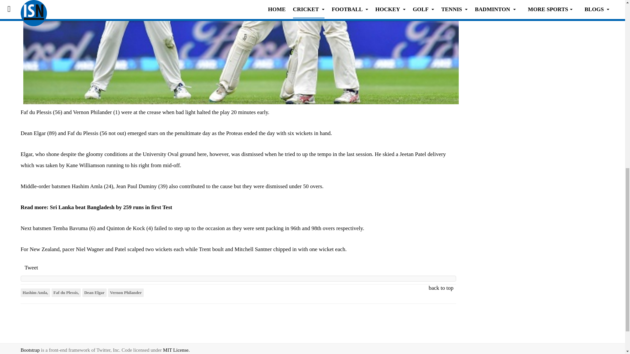 The height and width of the screenshot is (354, 630). Describe the element at coordinates (176, 350) in the screenshot. I see `MIT License` at that location.